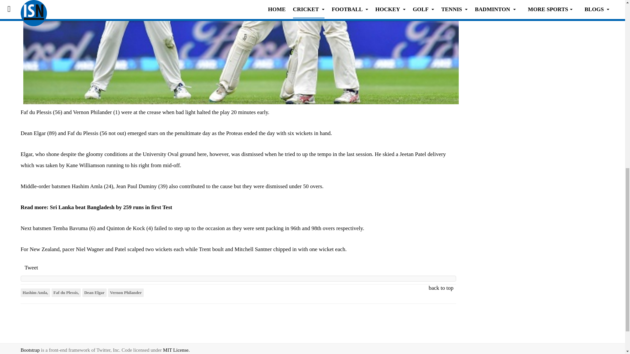 The height and width of the screenshot is (354, 630). Describe the element at coordinates (176, 350) in the screenshot. I see `MIT License` at that location.